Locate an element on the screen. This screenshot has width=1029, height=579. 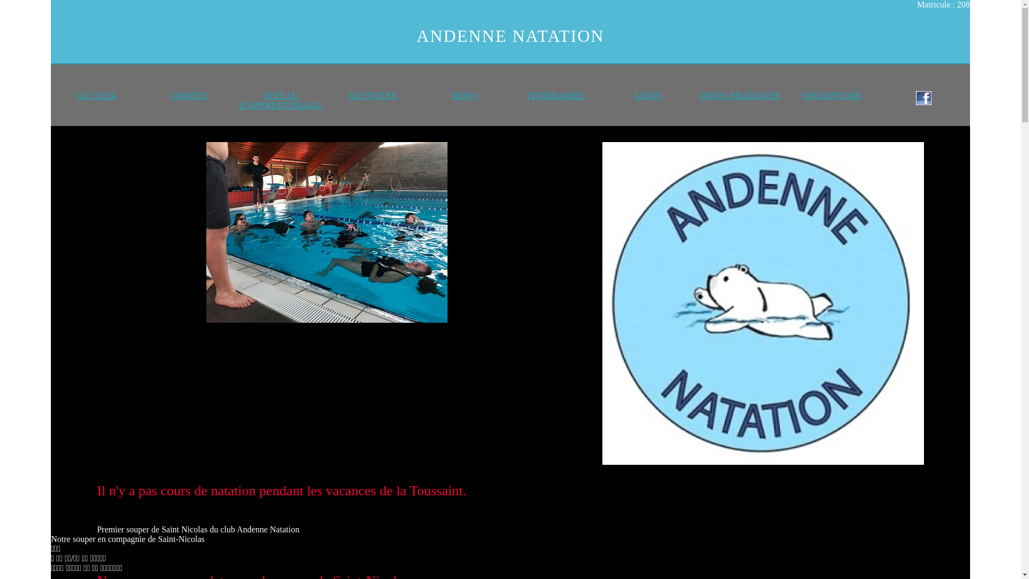
ACTIVITES is located at coordinates (372, 95).